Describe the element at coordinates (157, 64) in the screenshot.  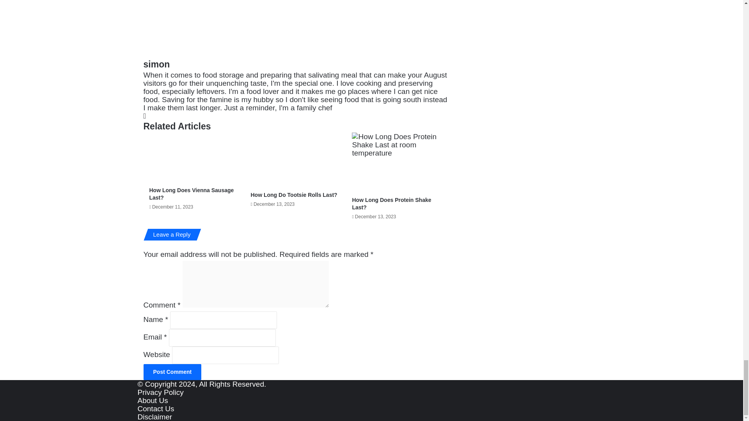
I see `simon` at that location.